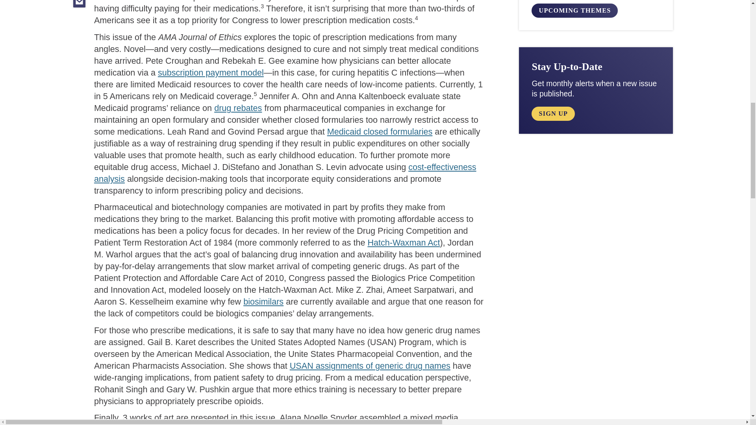 Image resolution: width=756 pixels, height=425 pixels. I want to click on alt, so click(574, 10).